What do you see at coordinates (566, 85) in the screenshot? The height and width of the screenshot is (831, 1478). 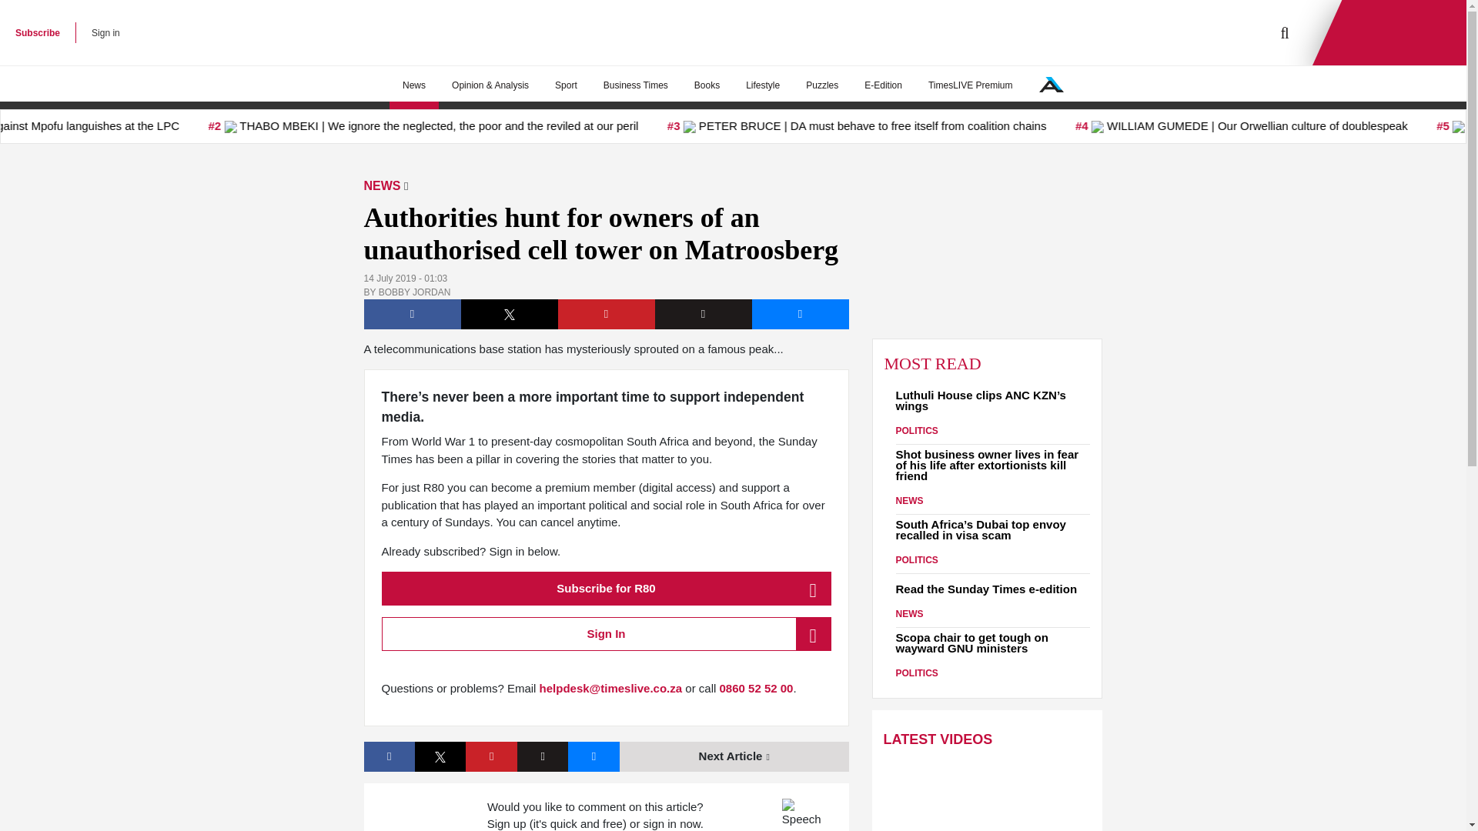 I see `Sport` at bounding box center [566, 85].